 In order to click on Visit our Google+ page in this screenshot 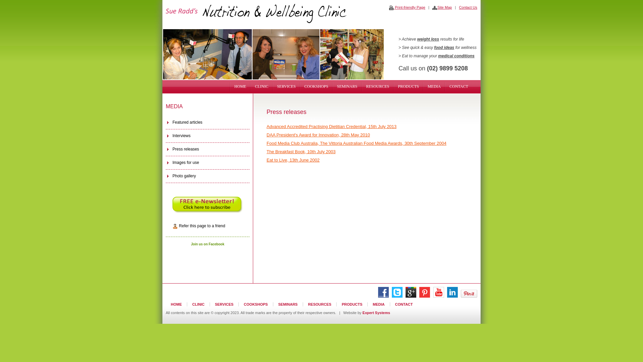, I will do `click(411, 296)`.